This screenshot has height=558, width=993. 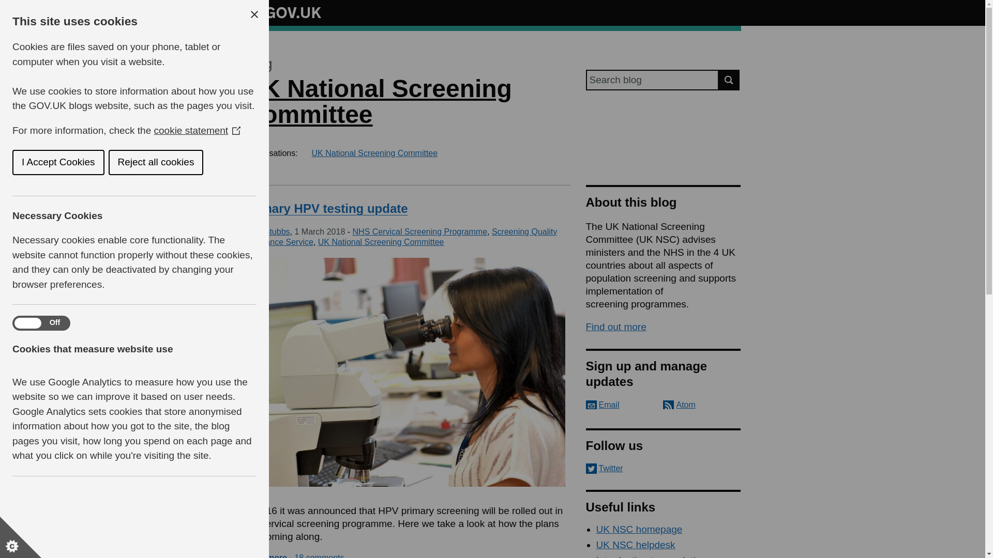 I want to click on Email, so click(x=602, y=405).